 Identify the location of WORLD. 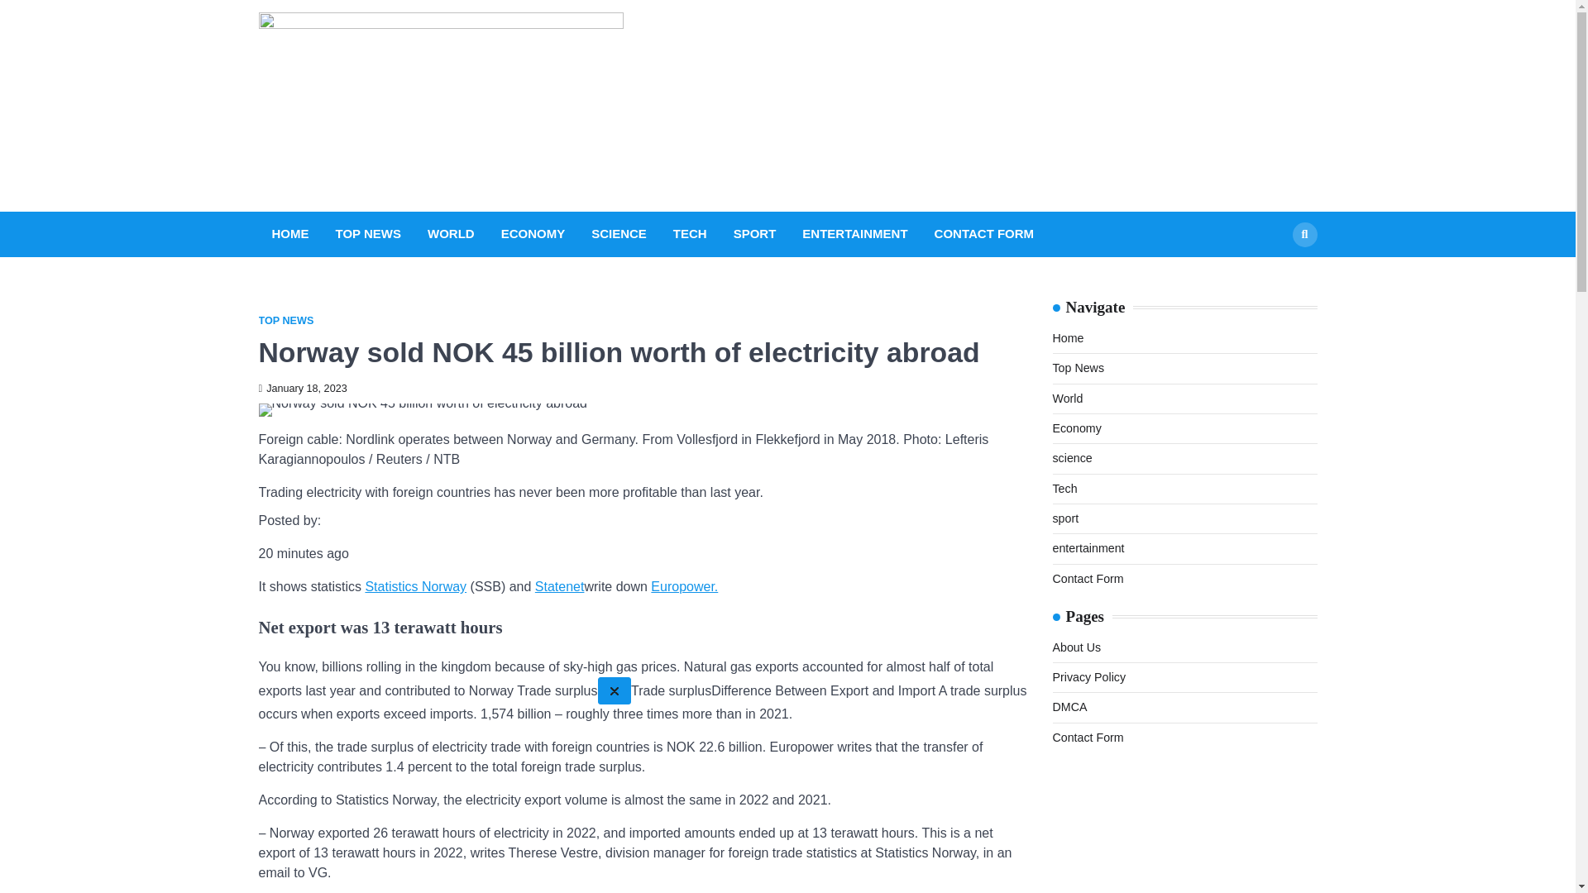
(450, 234).